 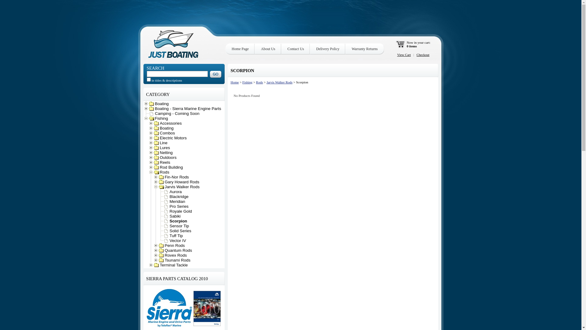 What do you see at coordinates (178, 221) in the screenshot?
I see `Scorpion` at bounding box center [178, 221].